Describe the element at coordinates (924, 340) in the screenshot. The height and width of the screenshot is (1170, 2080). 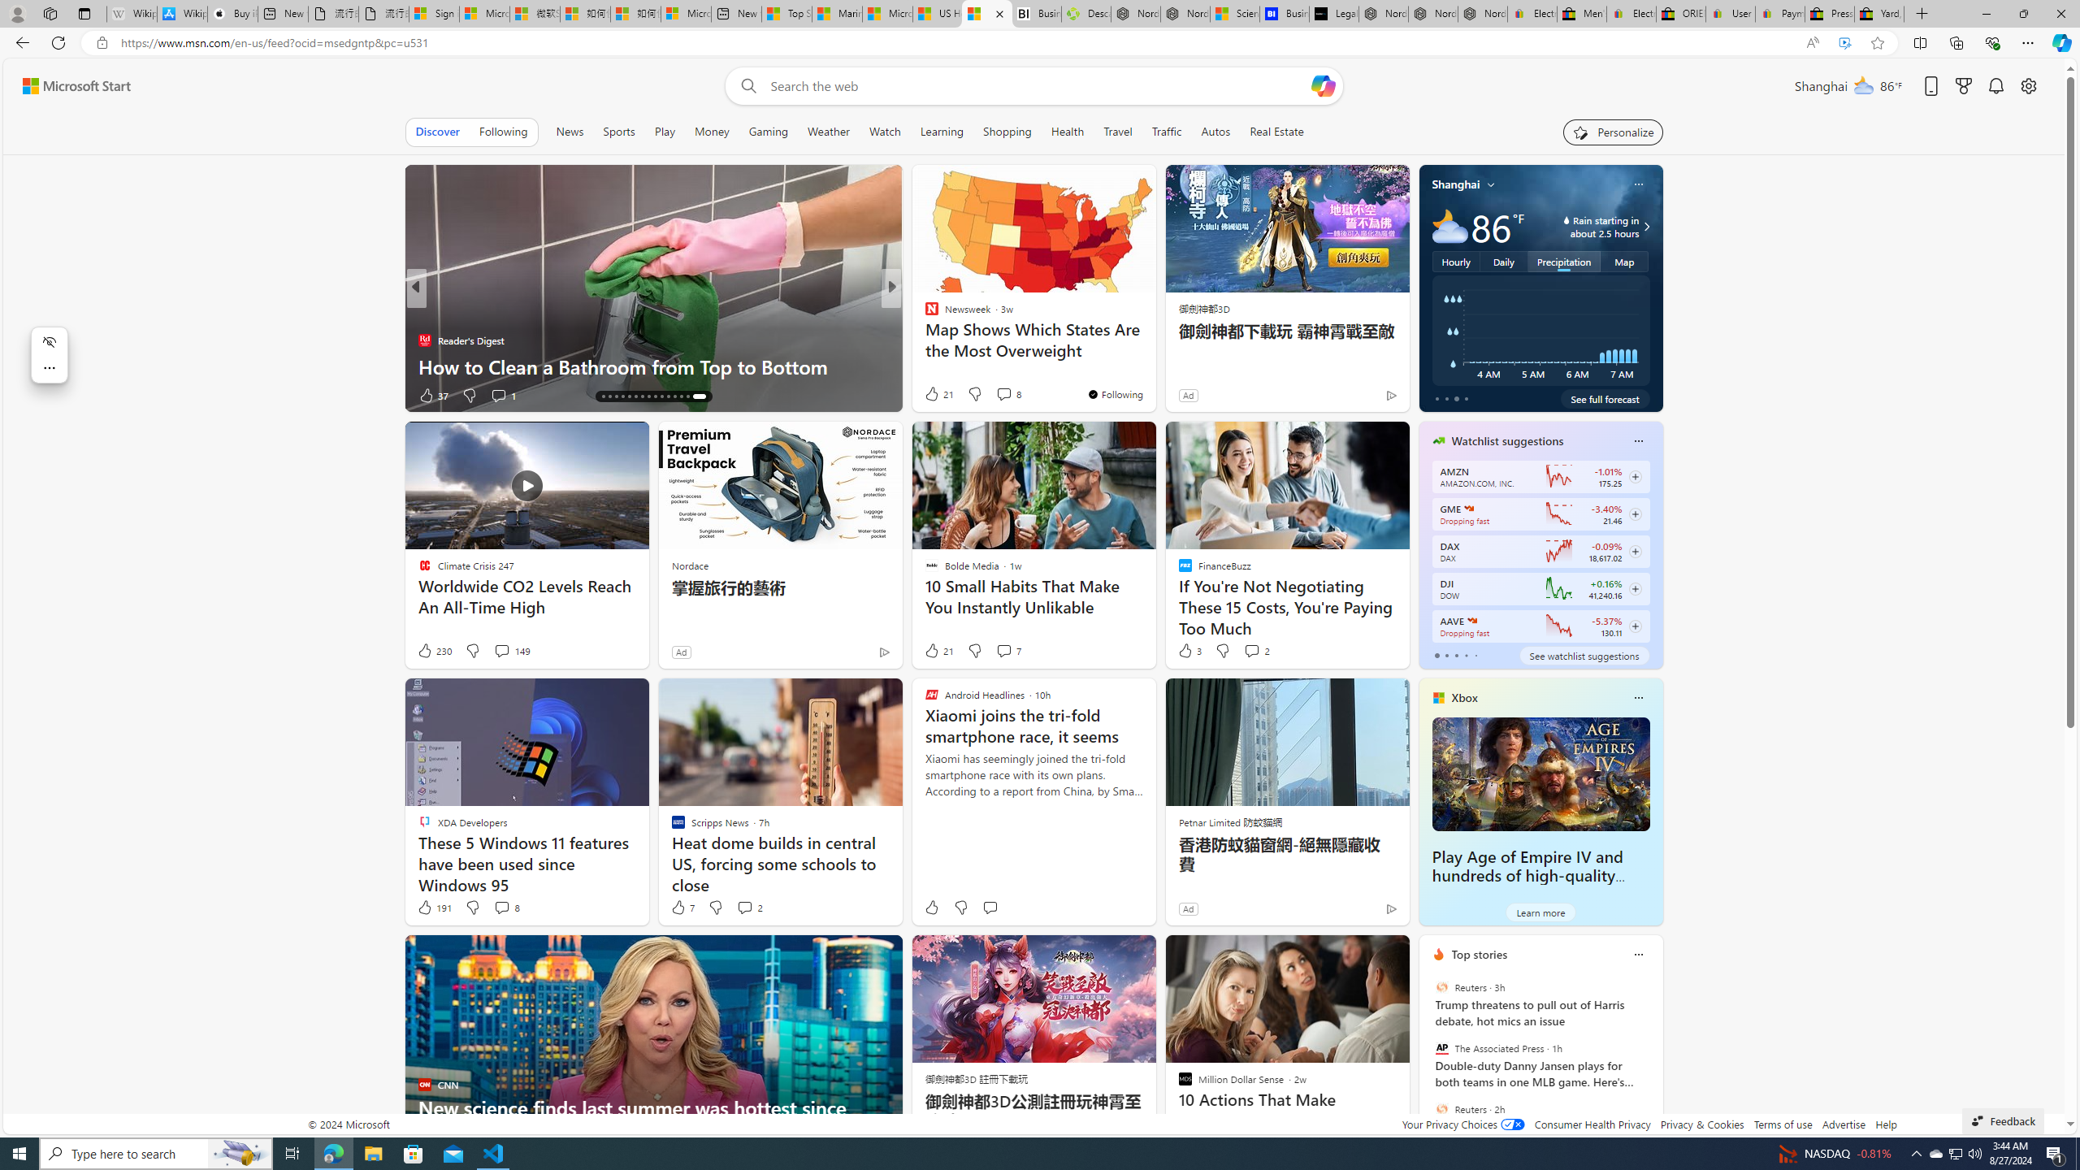
I see `Reader's Digest` at that location.